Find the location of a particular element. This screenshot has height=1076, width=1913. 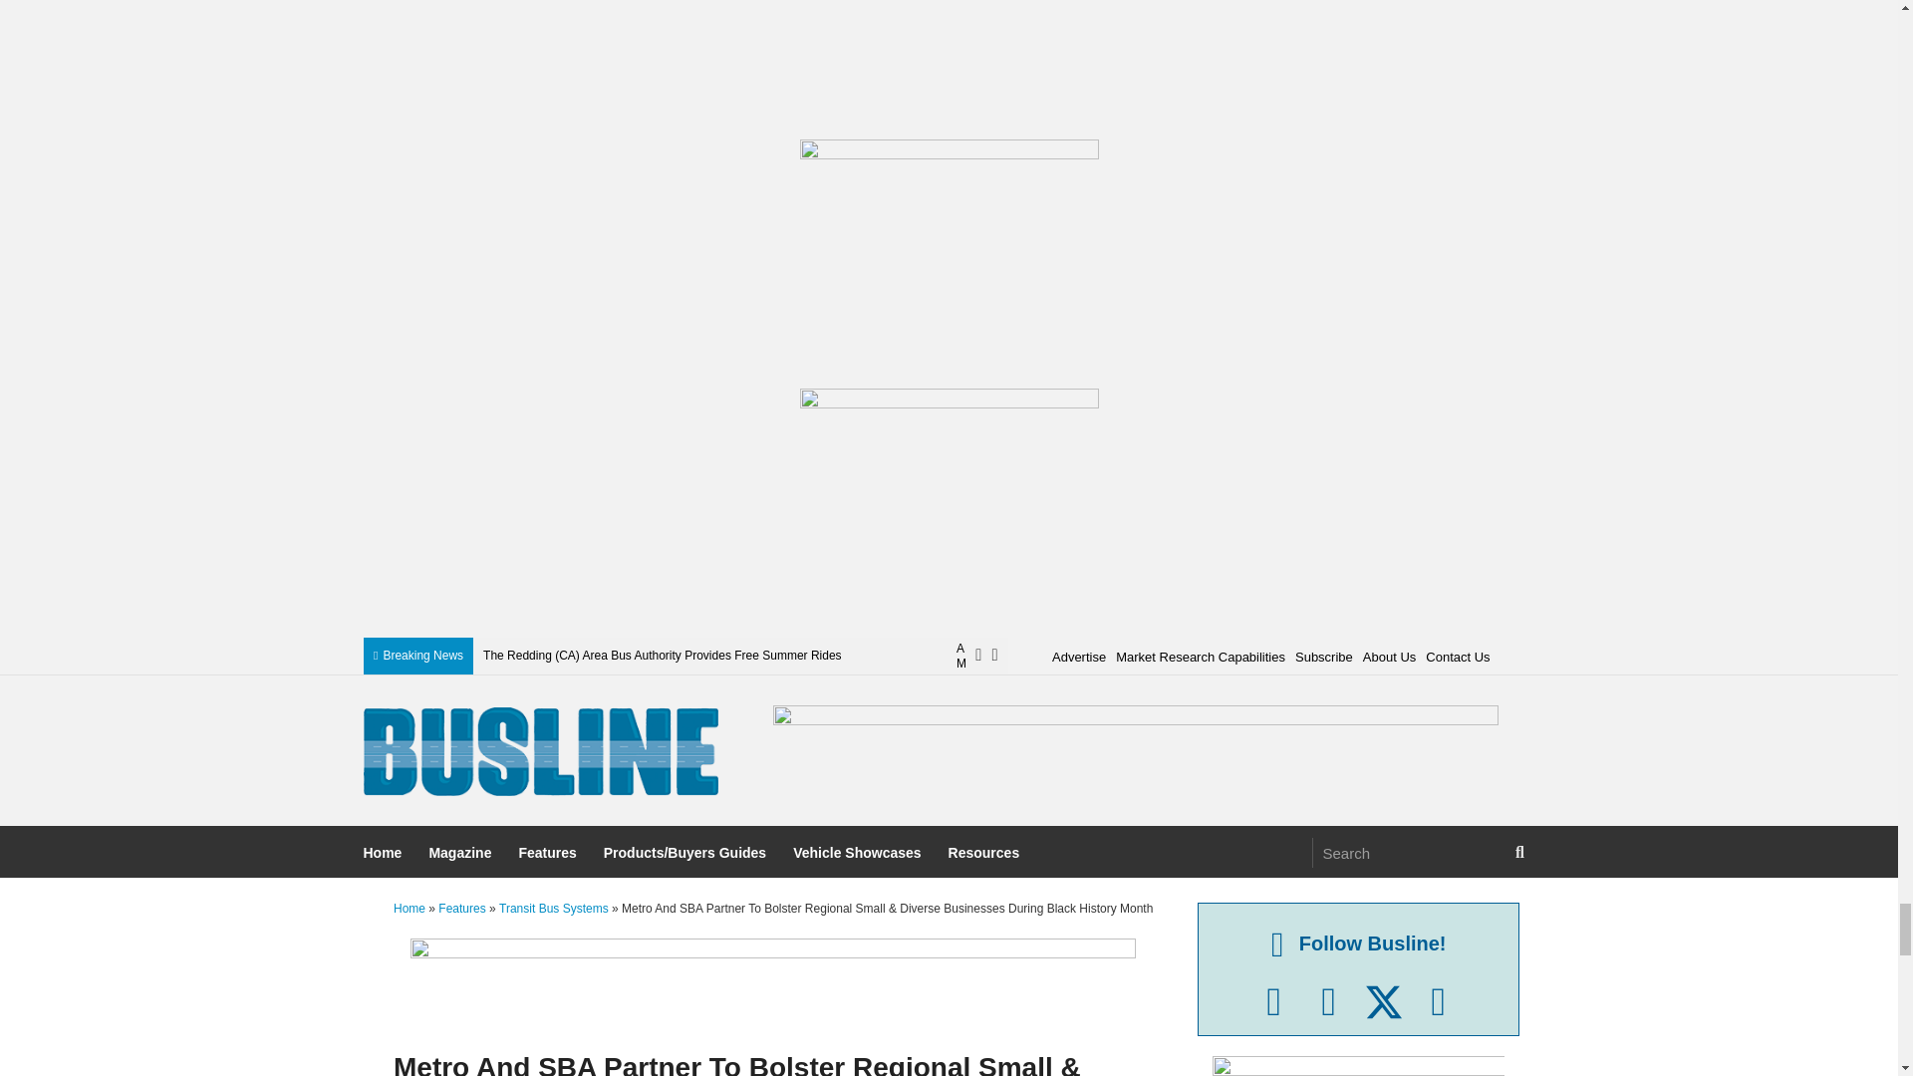

YouTube is located at coordinates (1438, 1002).